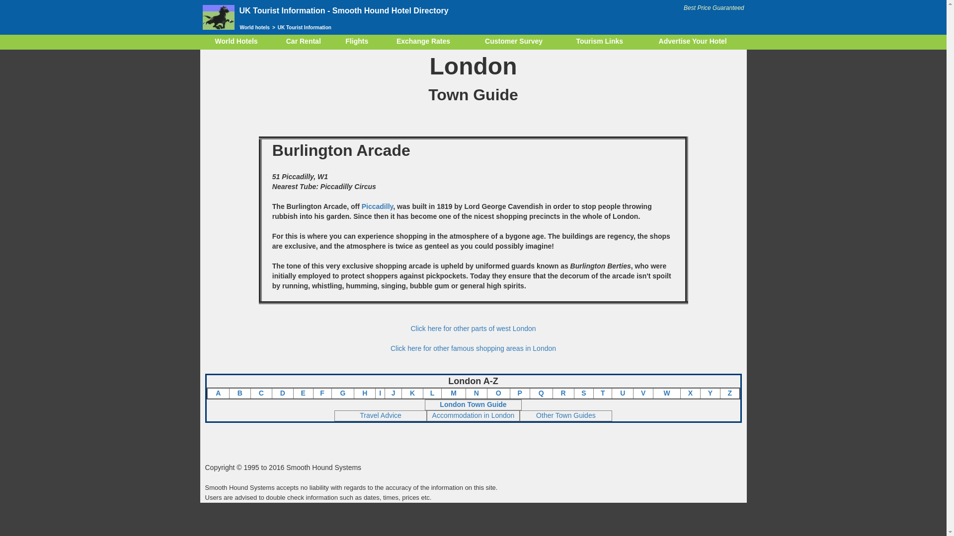 Image resolution: width=954 pixels, height=536 pixels. I want to click on Exchange Rates, so click(423, 42).